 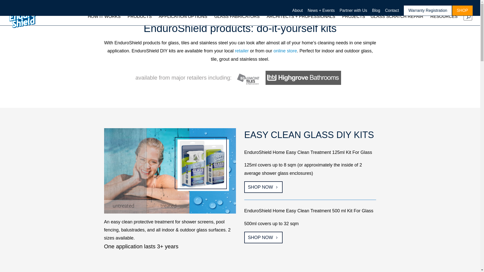 What do you see at coordinates (143, 17) in the screenshot?
I see `PRODUCTS` at bounding box center [143, 17].